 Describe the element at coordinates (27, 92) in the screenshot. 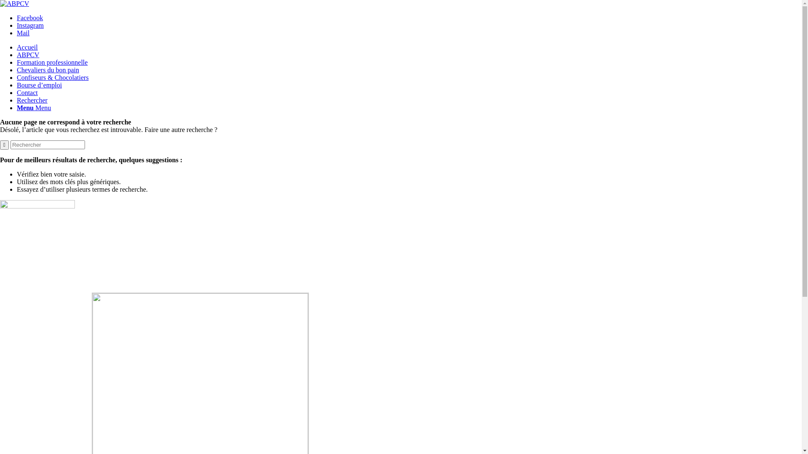

I see `Contact` at that location.